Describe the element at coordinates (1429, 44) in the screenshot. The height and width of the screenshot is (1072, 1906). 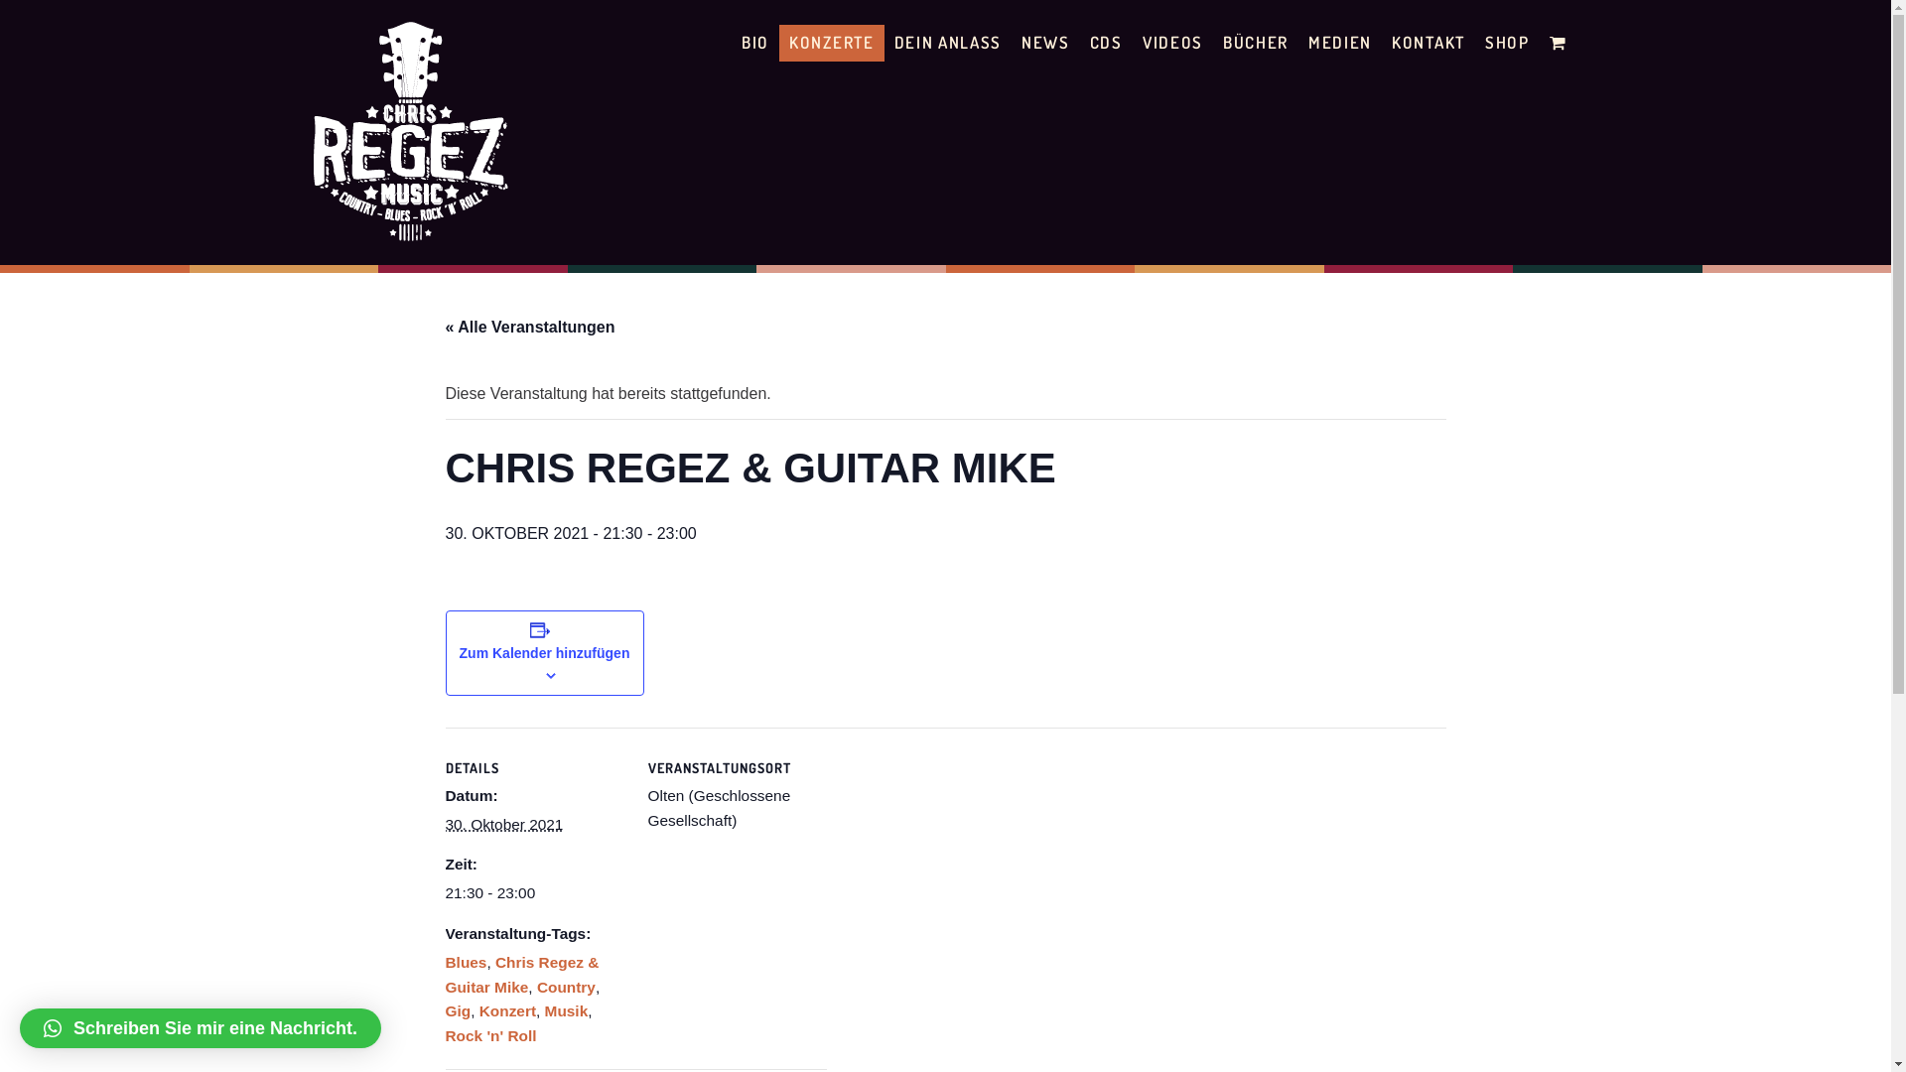
I see `KONTAKT` at that location.